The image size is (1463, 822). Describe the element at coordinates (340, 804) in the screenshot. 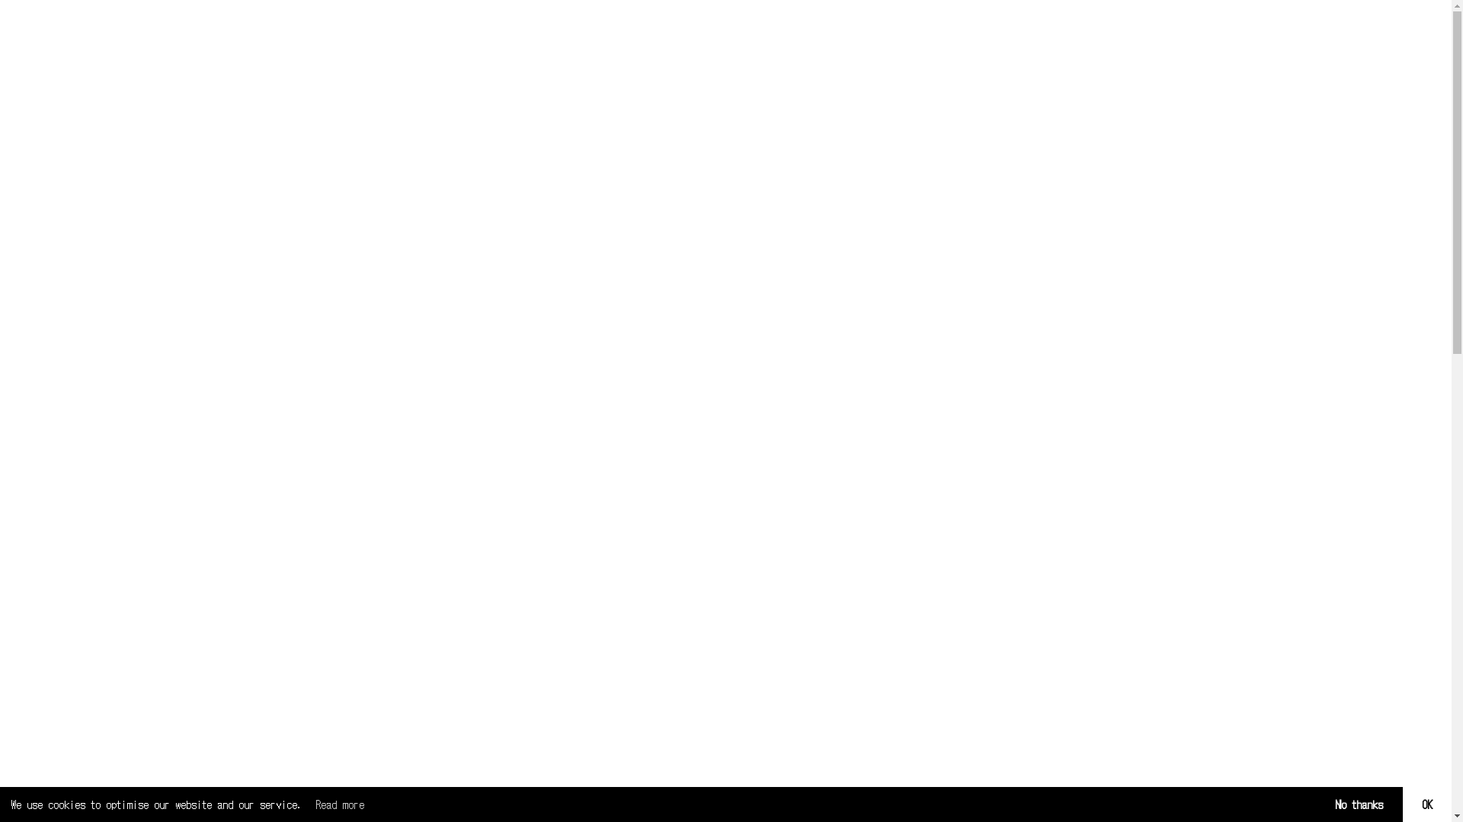

I see `Read more` at that location.